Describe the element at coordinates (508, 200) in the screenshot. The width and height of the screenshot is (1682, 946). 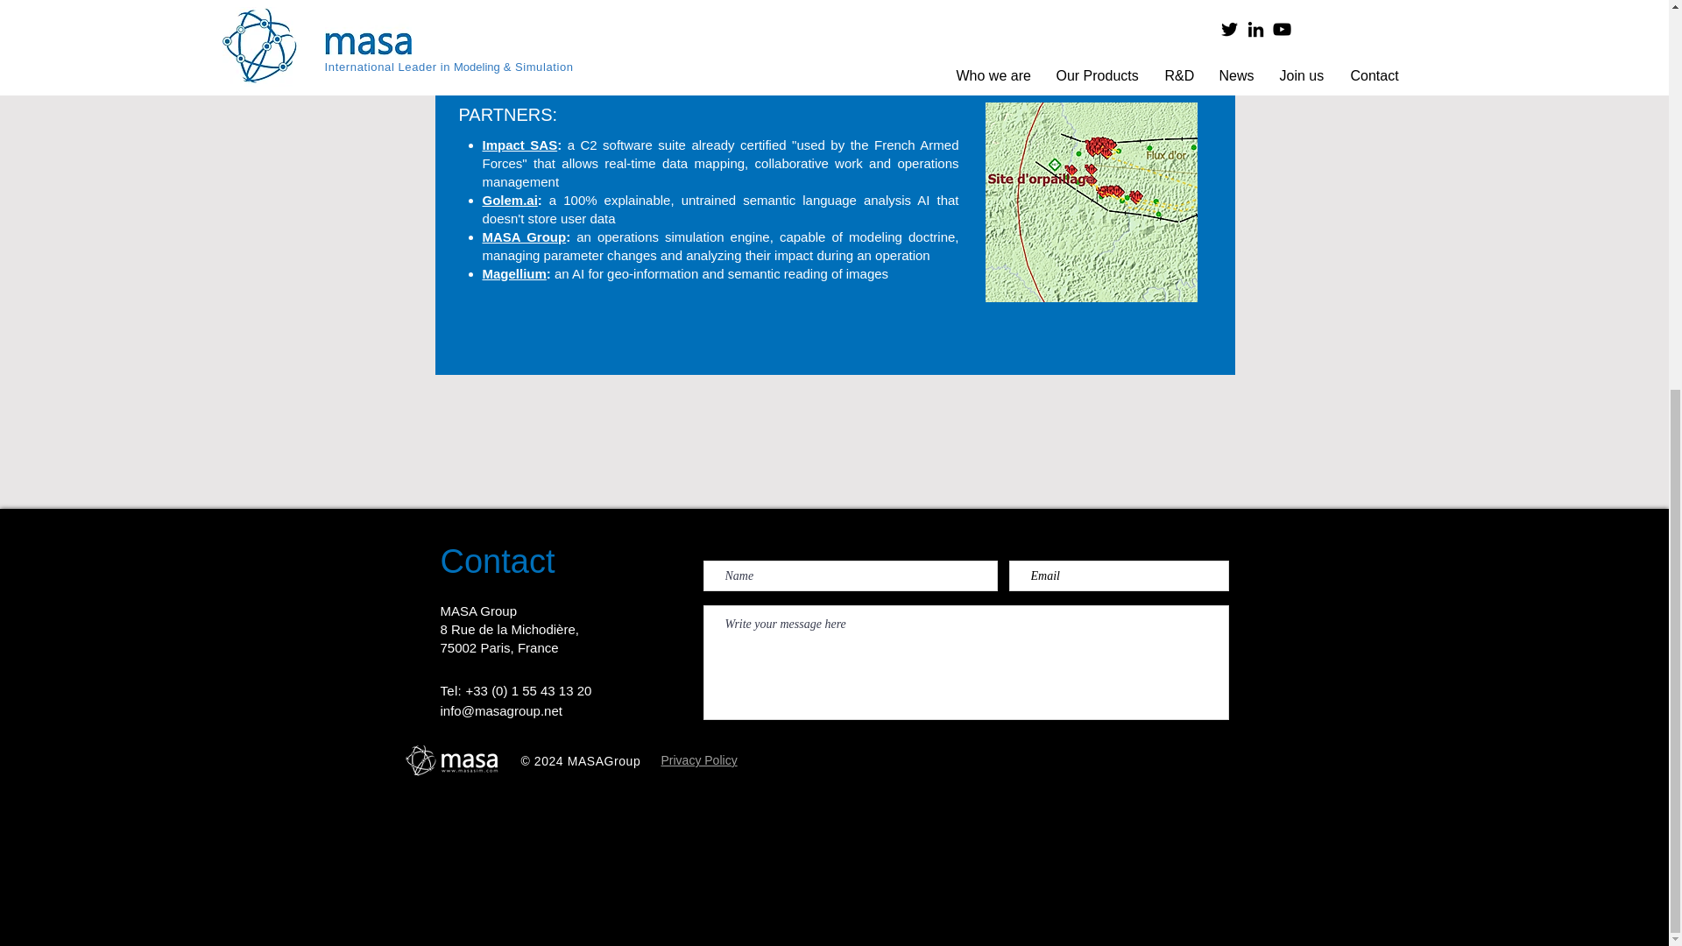
I see `Golem.ai` at that location.